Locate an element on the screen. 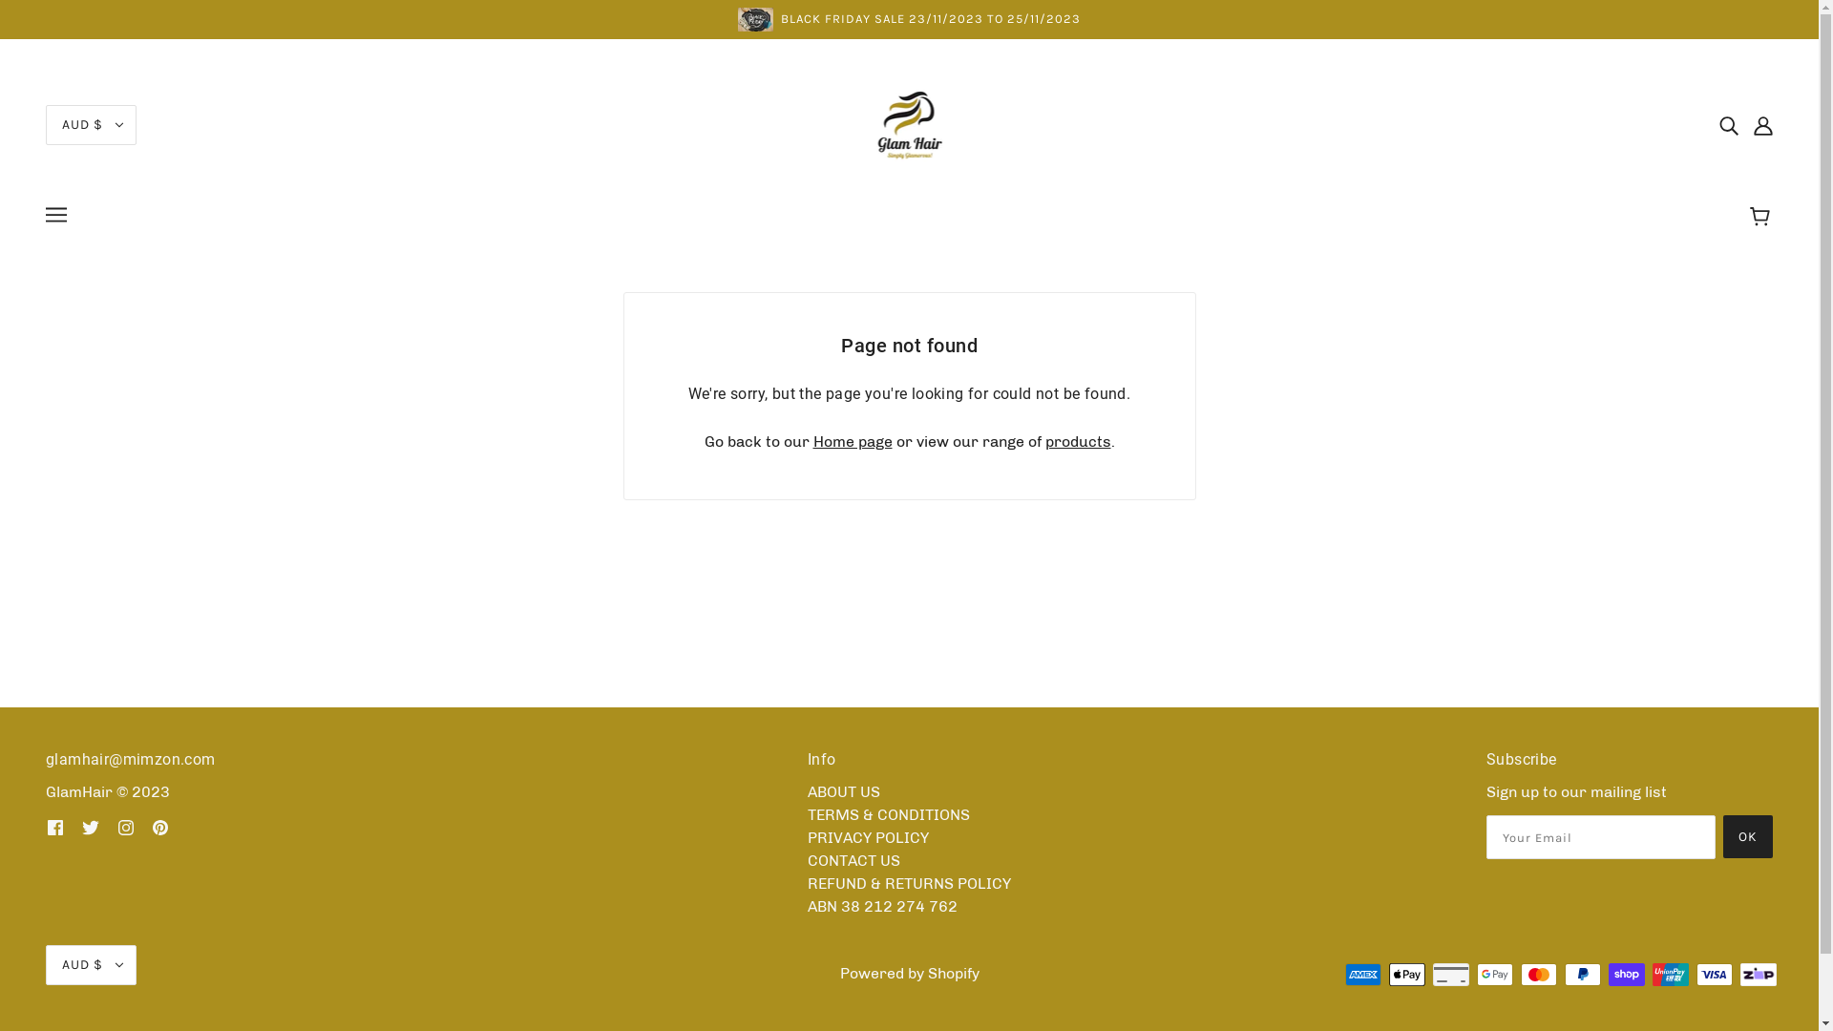 The image size is (1833, 1031). Glam Hair AU is located at coordinates (909, 124).